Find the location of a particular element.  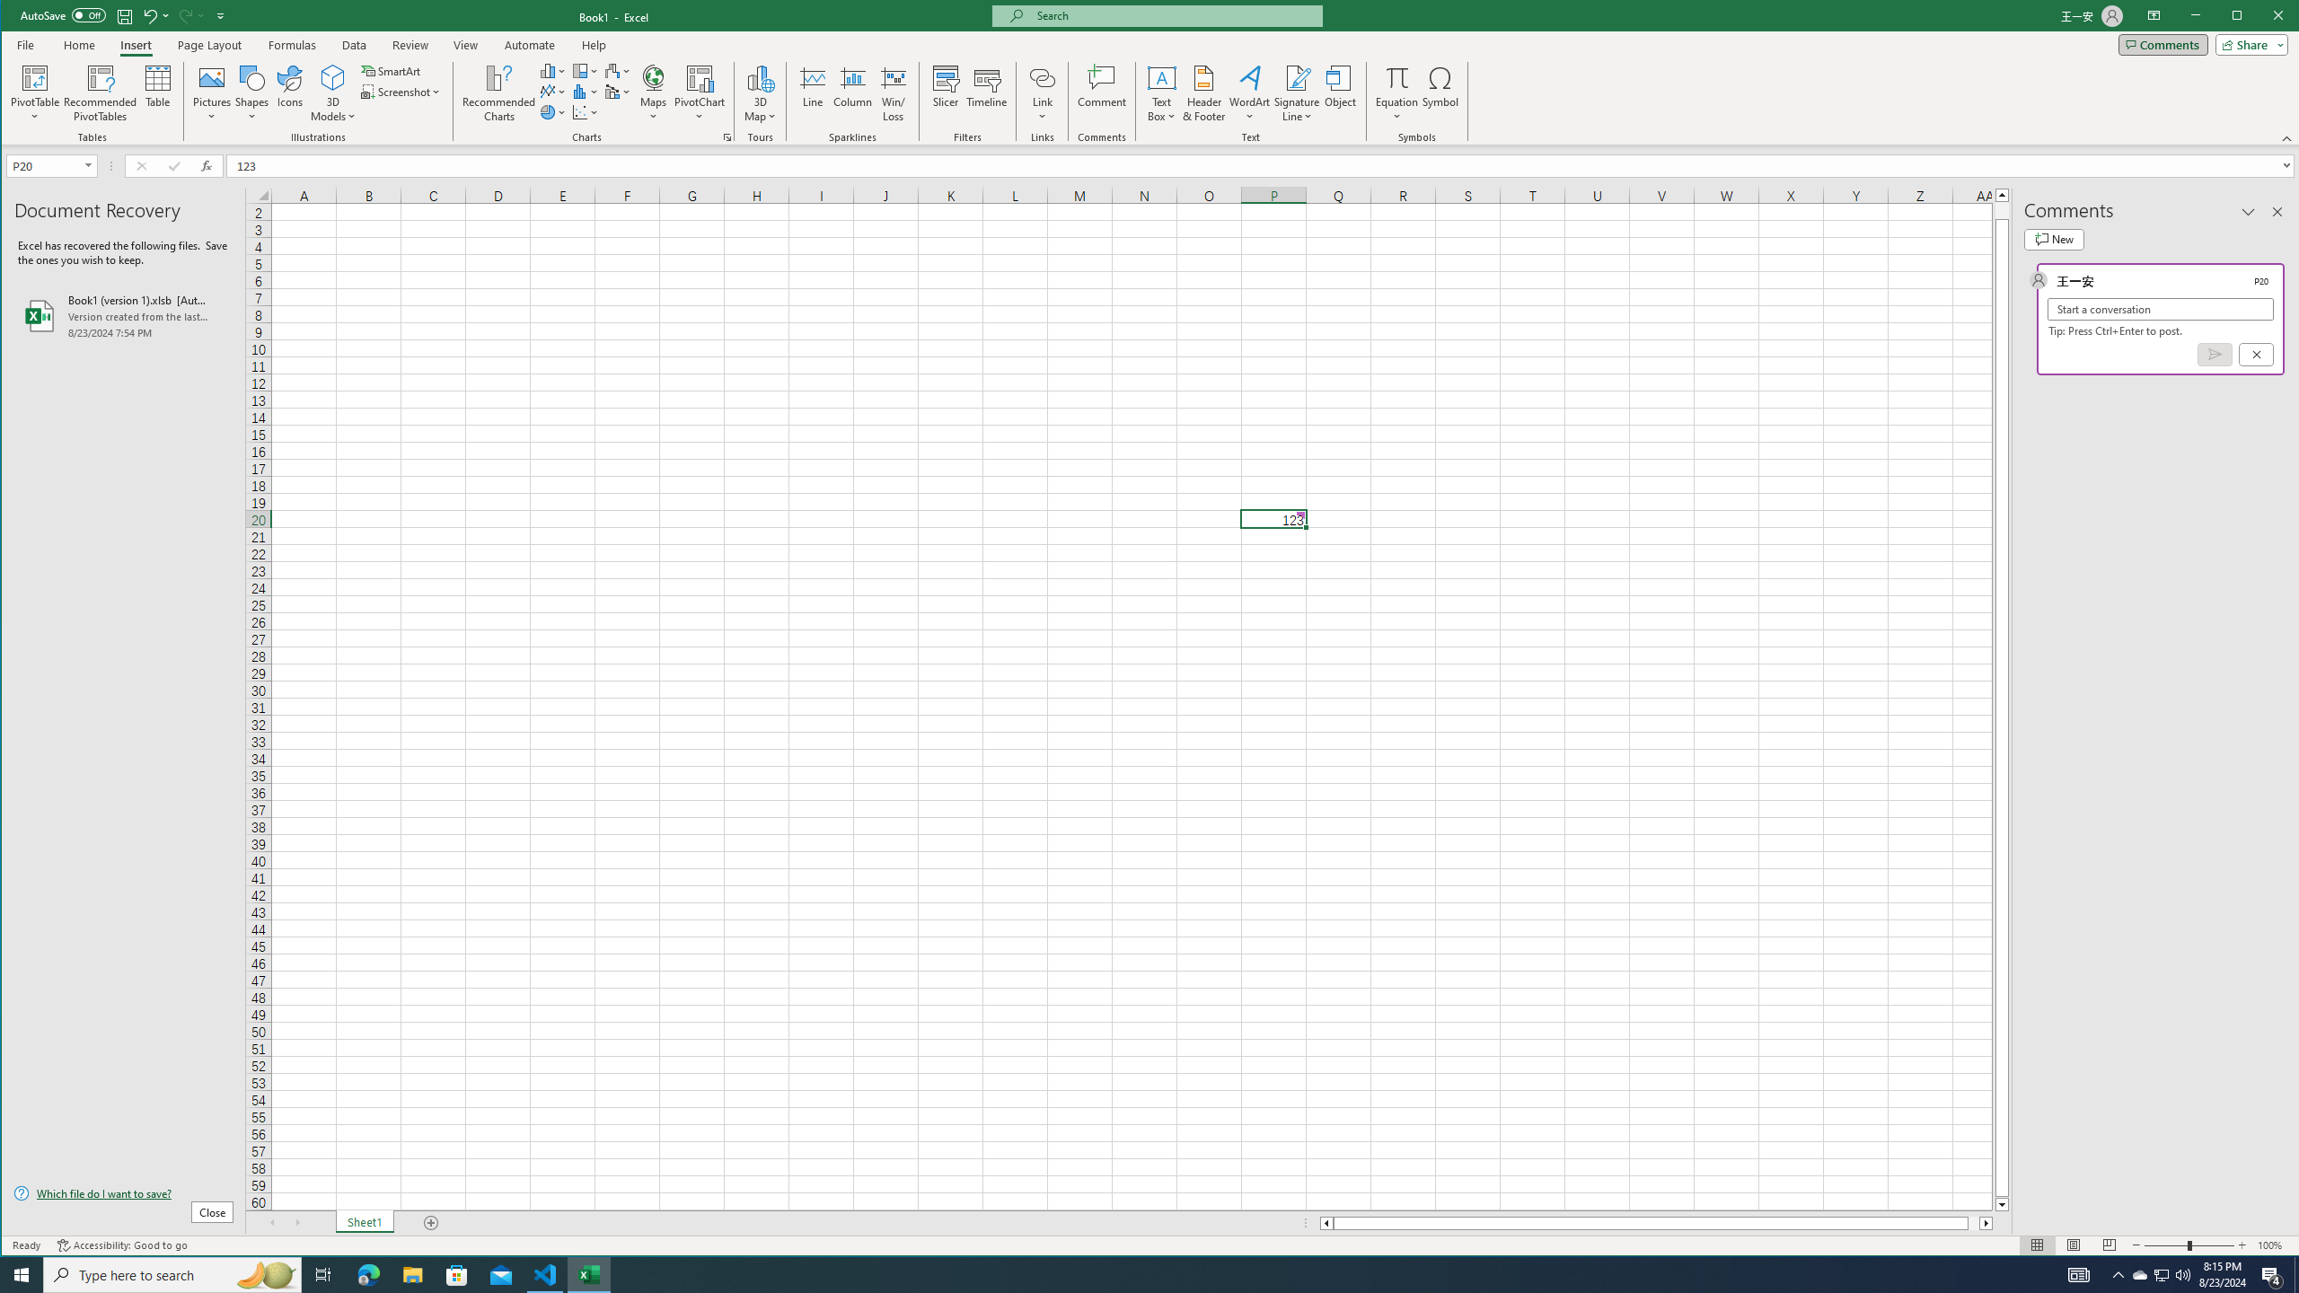

New comment is located at coordinates (2053, 239).